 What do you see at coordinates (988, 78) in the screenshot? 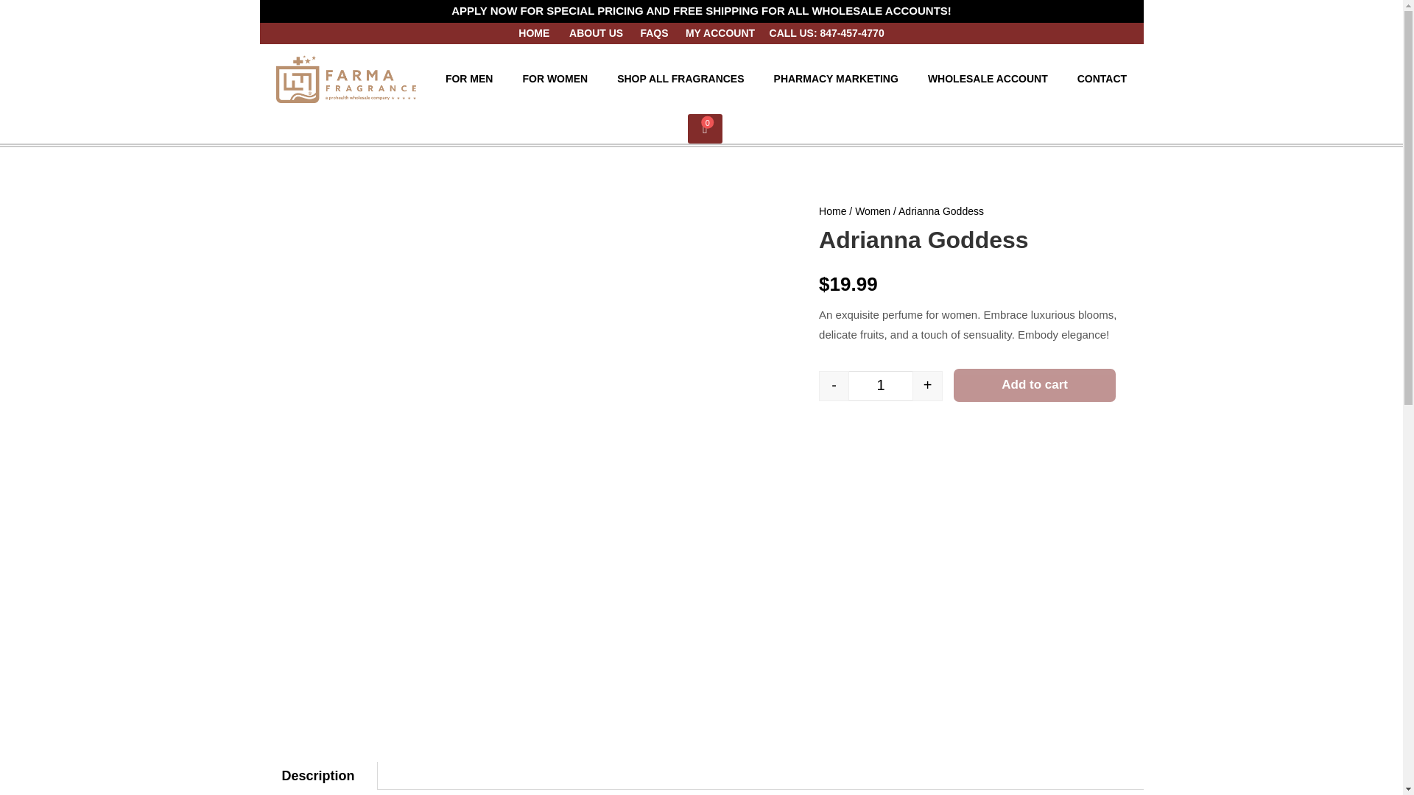
I see `WHOLESALE ACCOUNT` at bounding box center [988, 78].